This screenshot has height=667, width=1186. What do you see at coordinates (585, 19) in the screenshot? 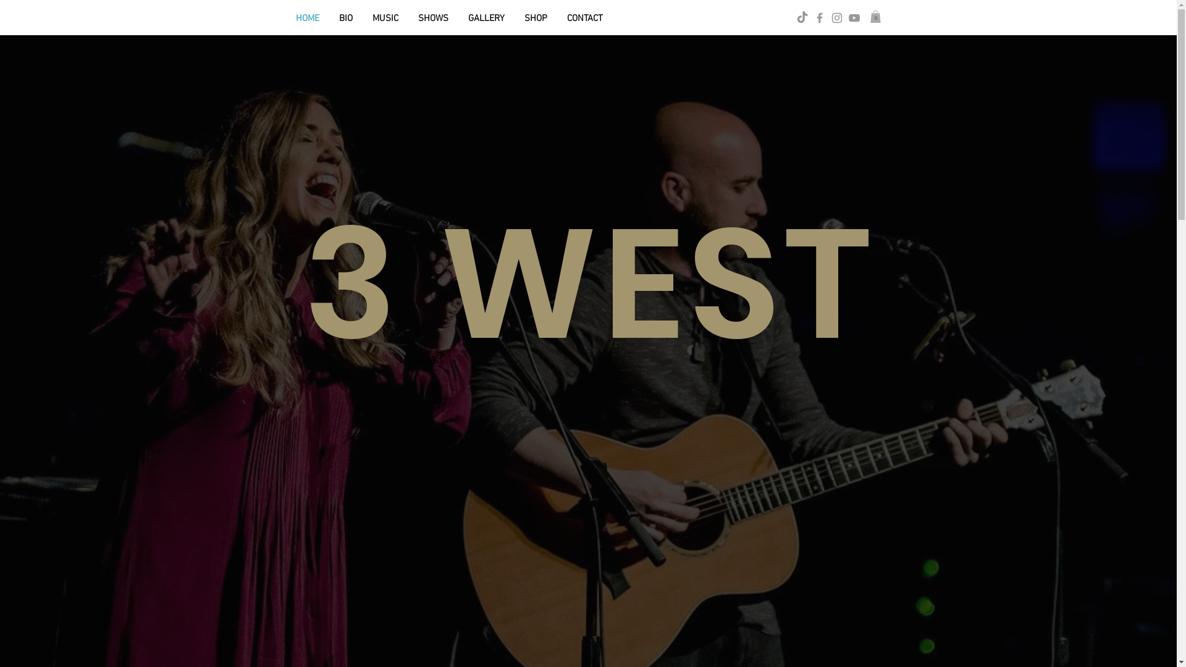
I see `CONTACT` at bounding box center [585, 19].